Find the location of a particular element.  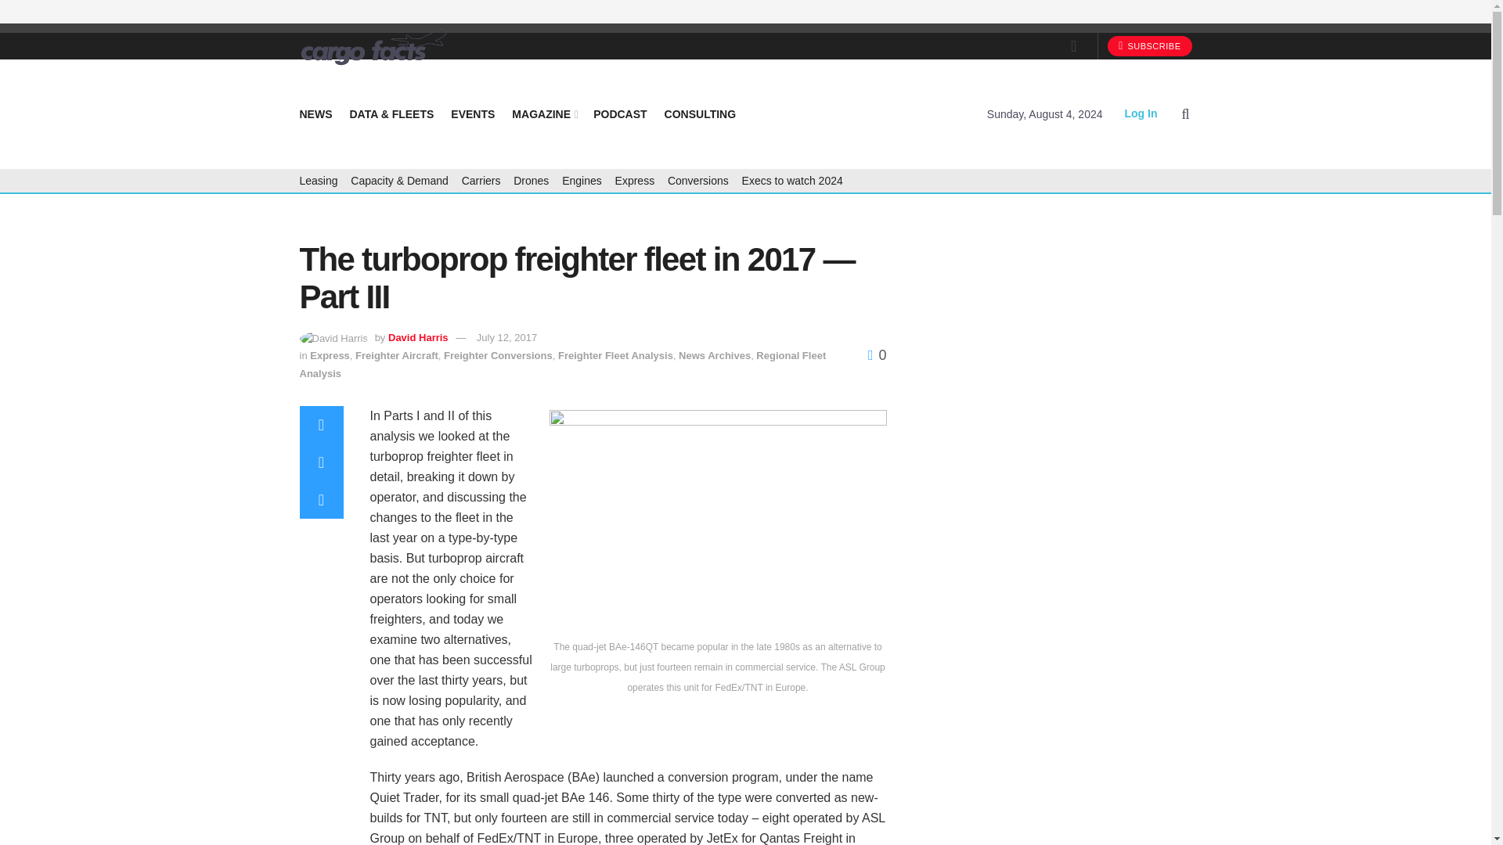

Execs to watch 2024 is located at coordinates (792, 181).